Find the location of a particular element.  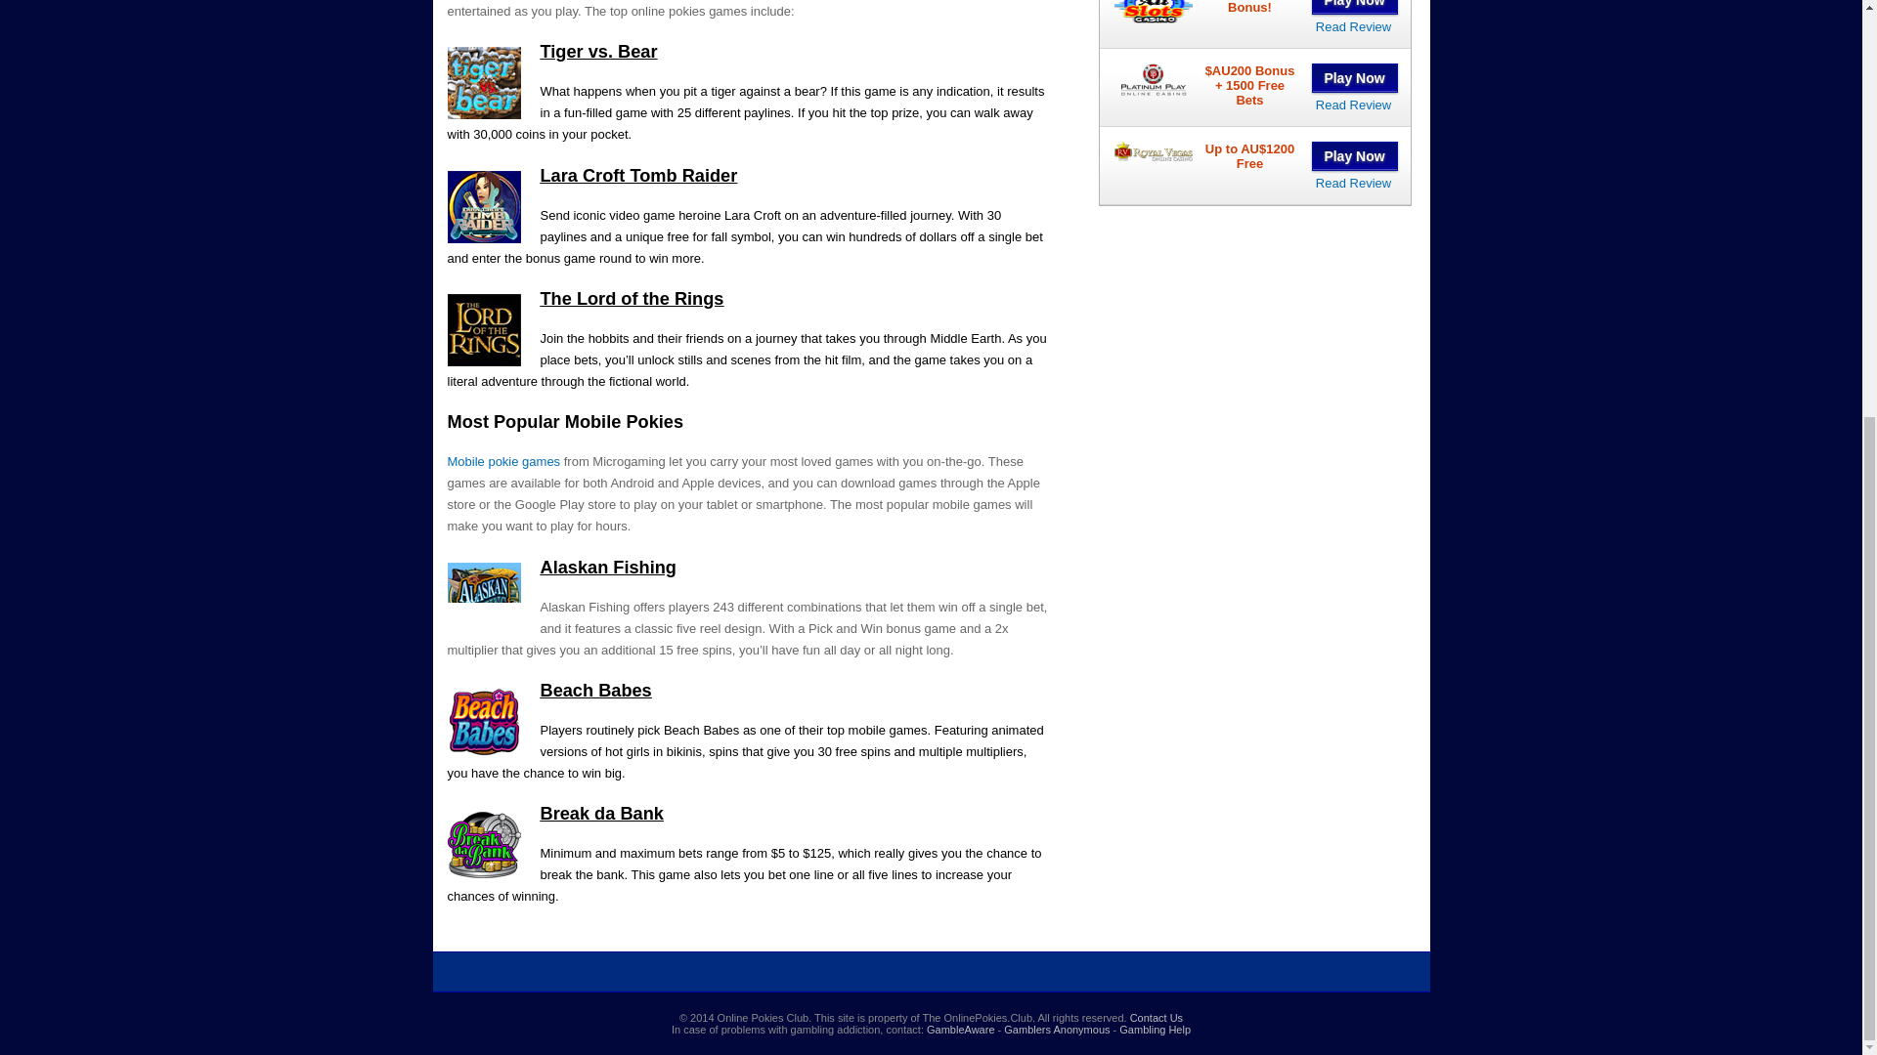

Platinum Play Casino is located at coordinates (1353, 105).